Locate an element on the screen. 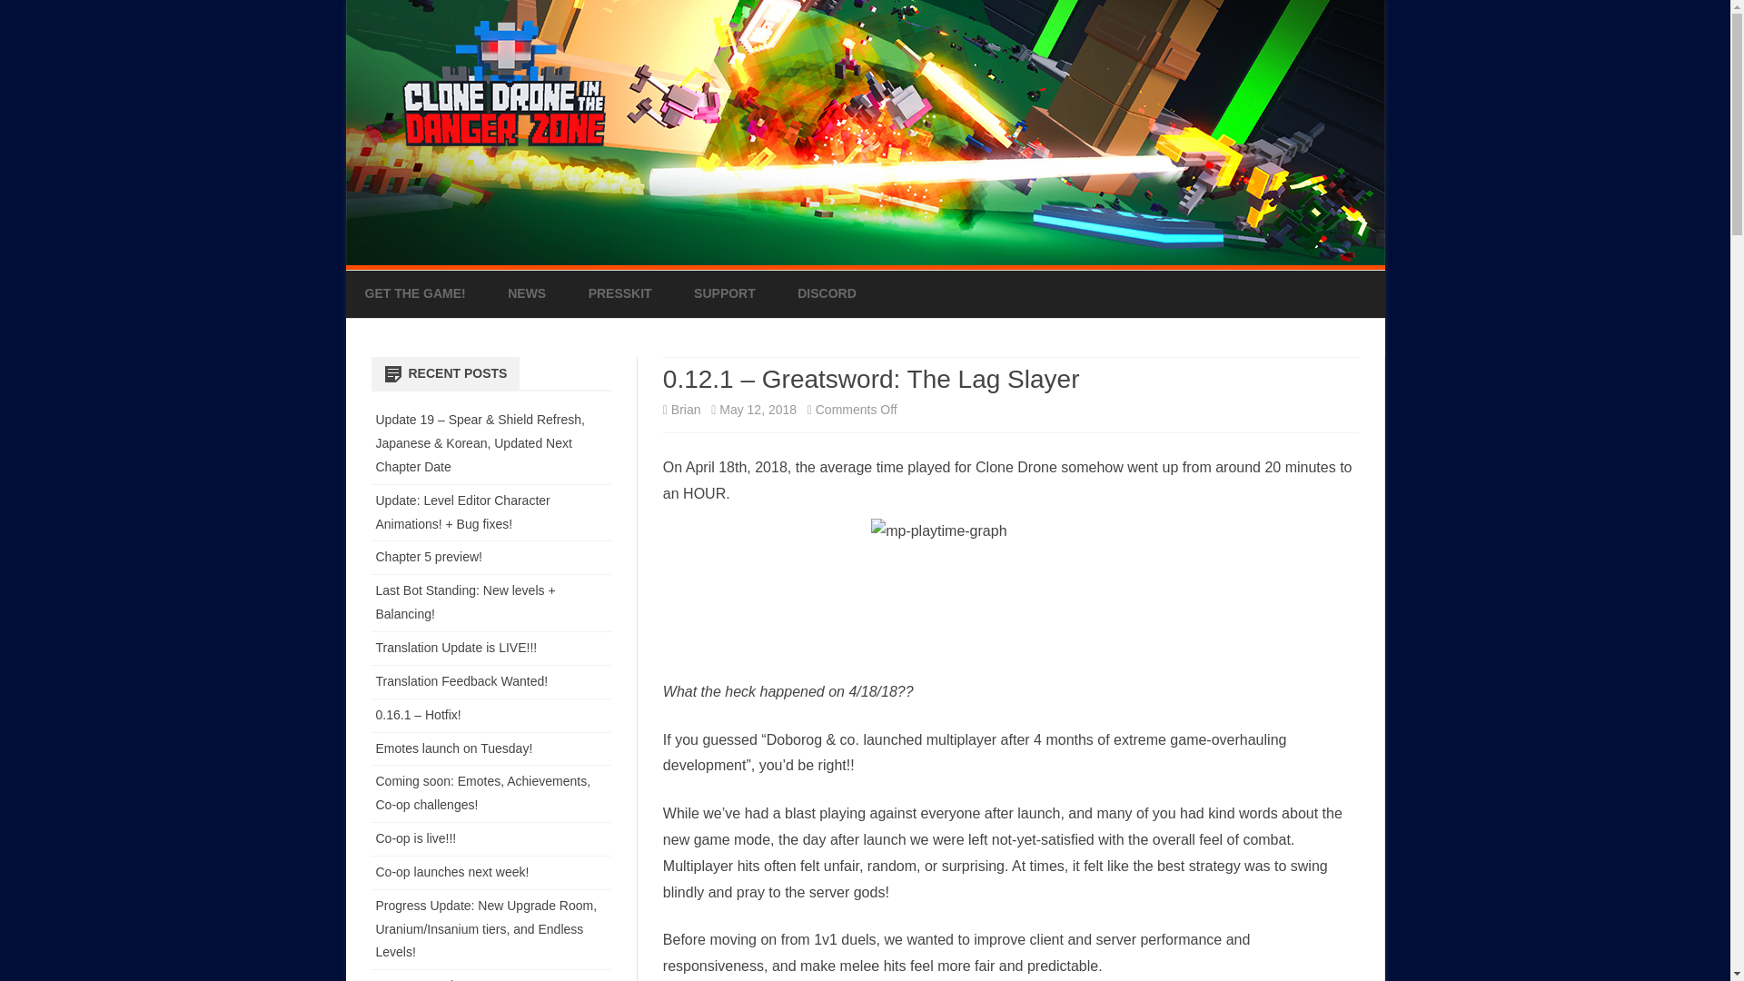 Image resolution: width=1744 pixels, height=981 pixels. Translation Feedback Wanted! is located at coordinates (462, 681).